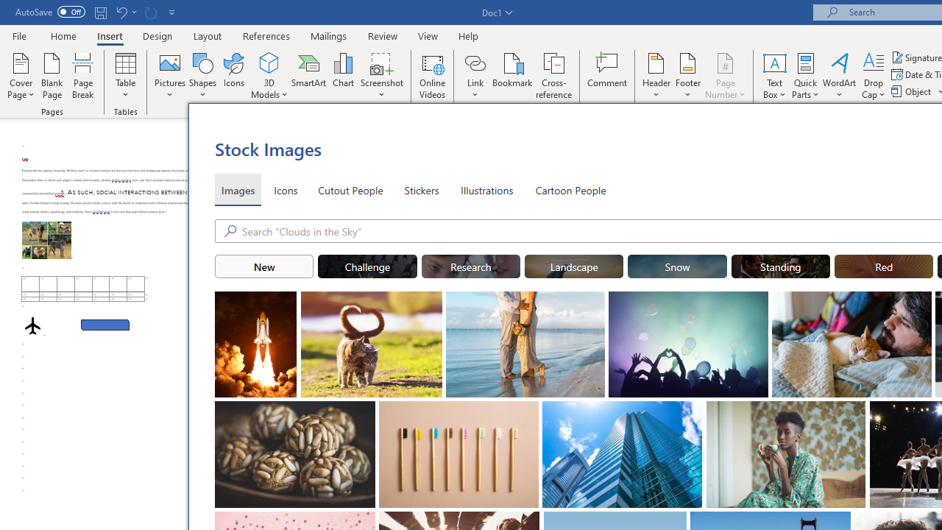  Describe the element at coordinates (269, 75) in the screenshot. I see `3D Models` at that location.